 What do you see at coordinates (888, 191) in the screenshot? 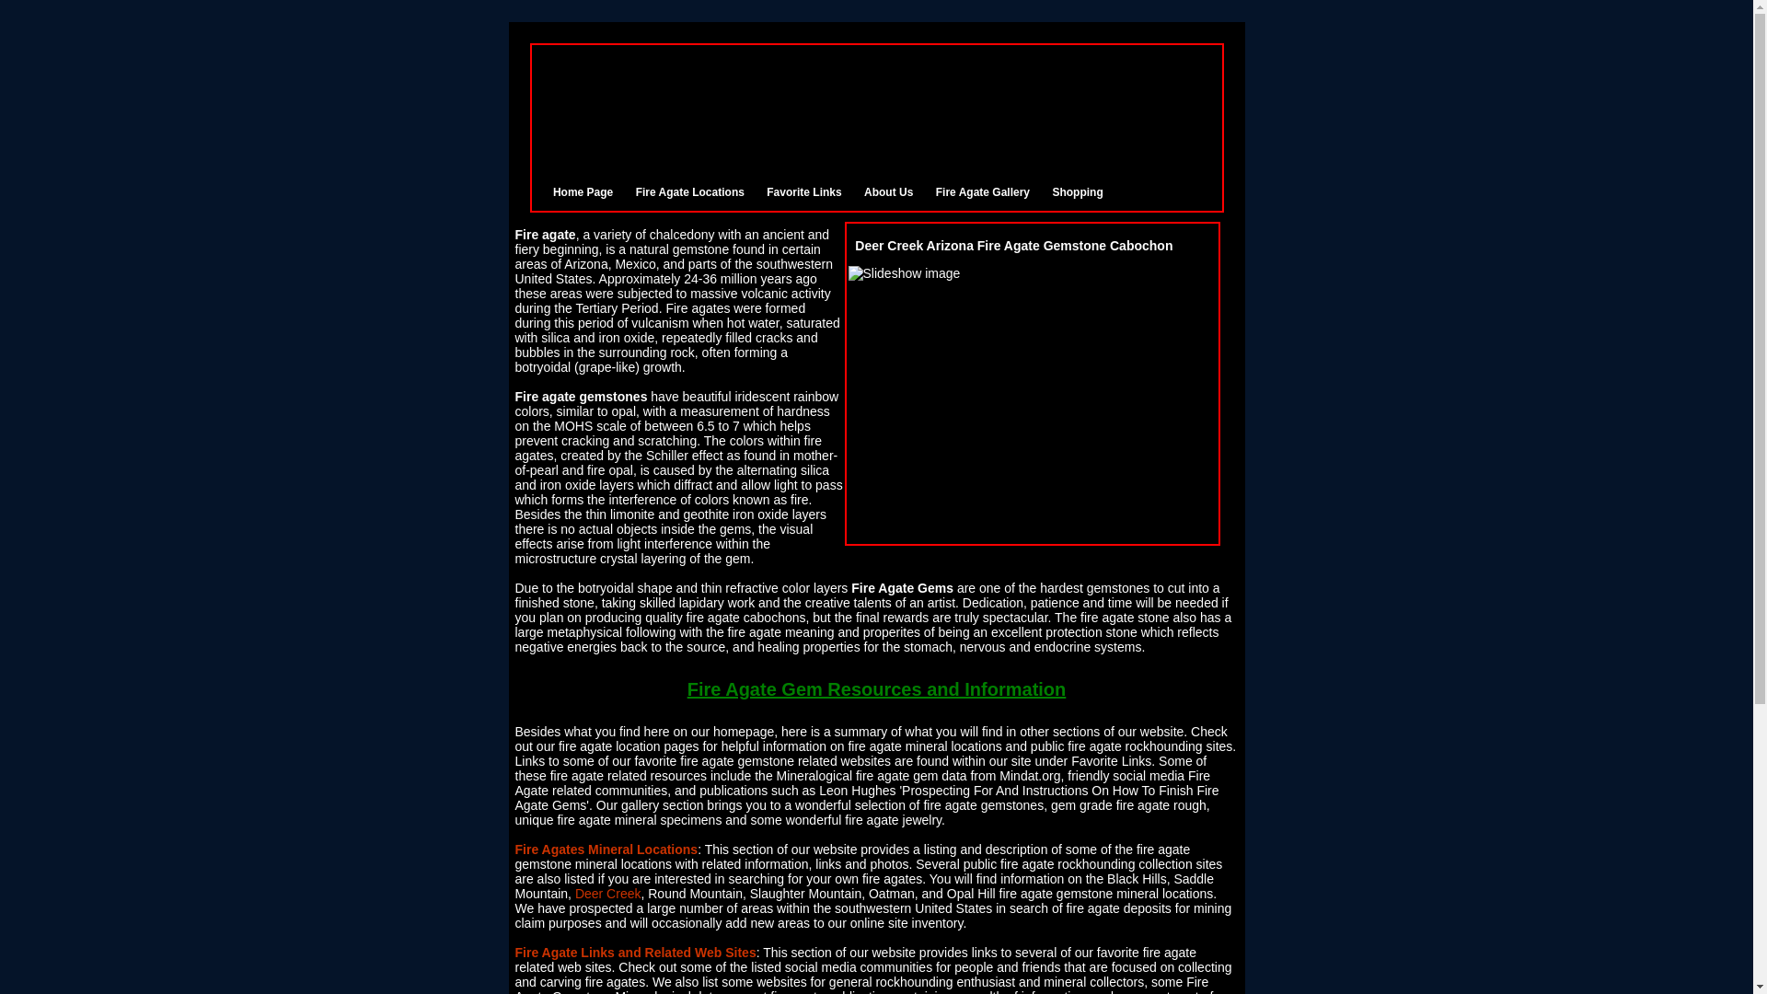
I see `Fire Agate US Information` at bounding box center [888, 191].